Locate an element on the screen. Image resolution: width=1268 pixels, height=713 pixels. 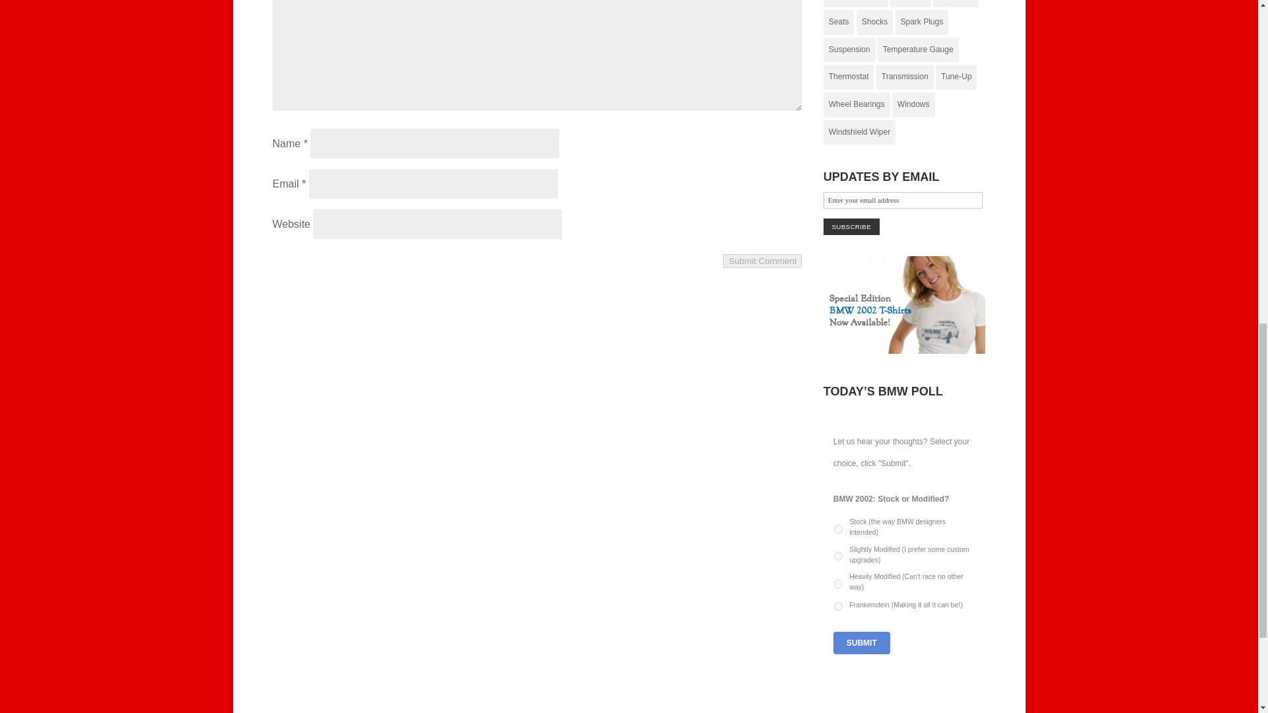
BMW 2002 t-shirts, mugs, bags, and more is located at coordinates (905, 350).